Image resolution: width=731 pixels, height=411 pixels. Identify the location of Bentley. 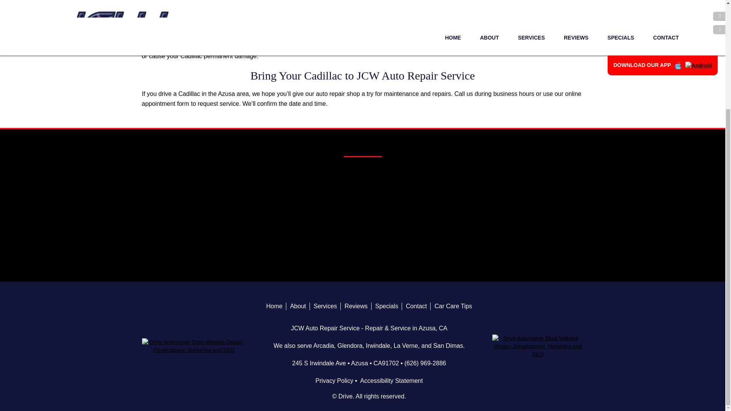
(362, 172).